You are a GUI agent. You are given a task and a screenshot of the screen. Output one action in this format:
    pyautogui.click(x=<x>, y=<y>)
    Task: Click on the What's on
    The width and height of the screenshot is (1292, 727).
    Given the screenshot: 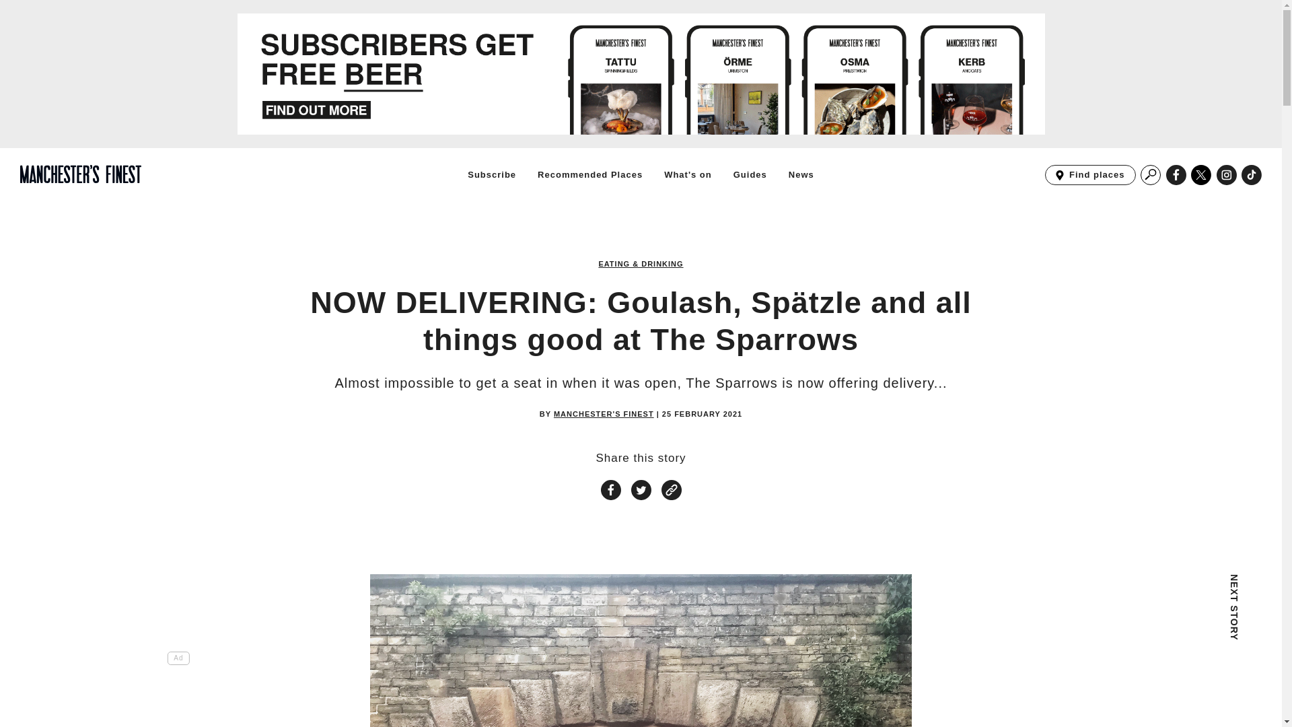 What is the action you would take?
    pyautogui.click(x=688, y=174)
    